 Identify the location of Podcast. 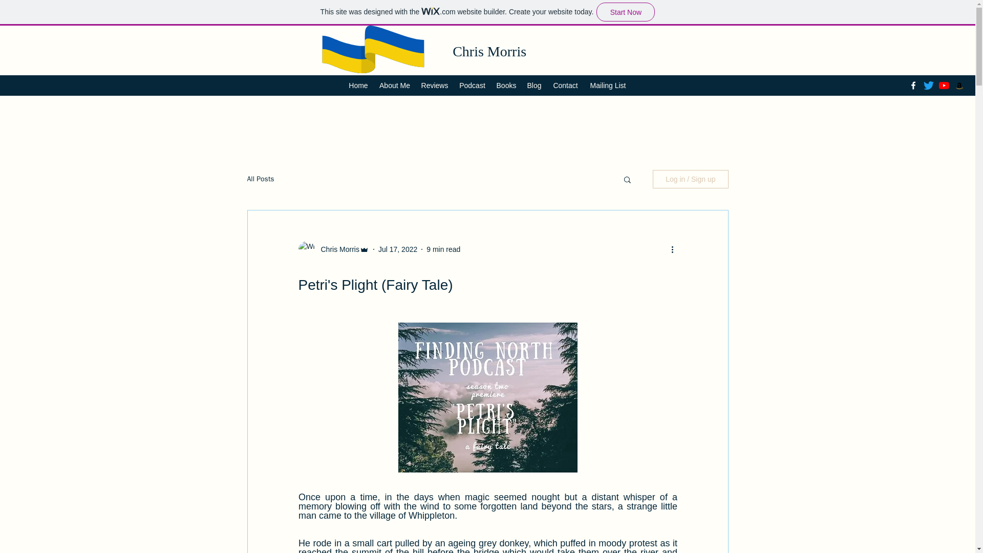
(472, 86).